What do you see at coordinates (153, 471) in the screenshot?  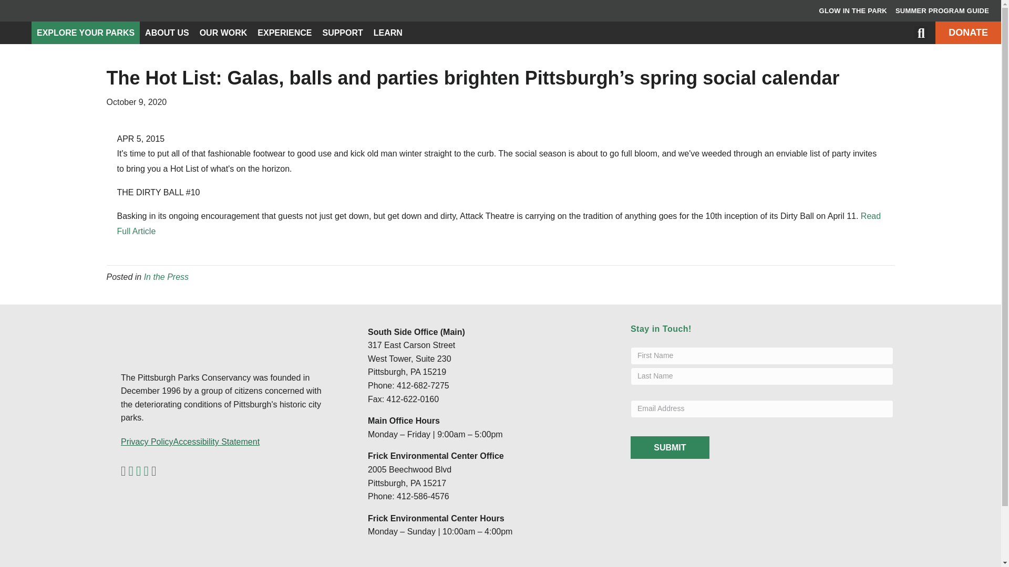 I see `Instagram ` at bounding box center [153, 471].